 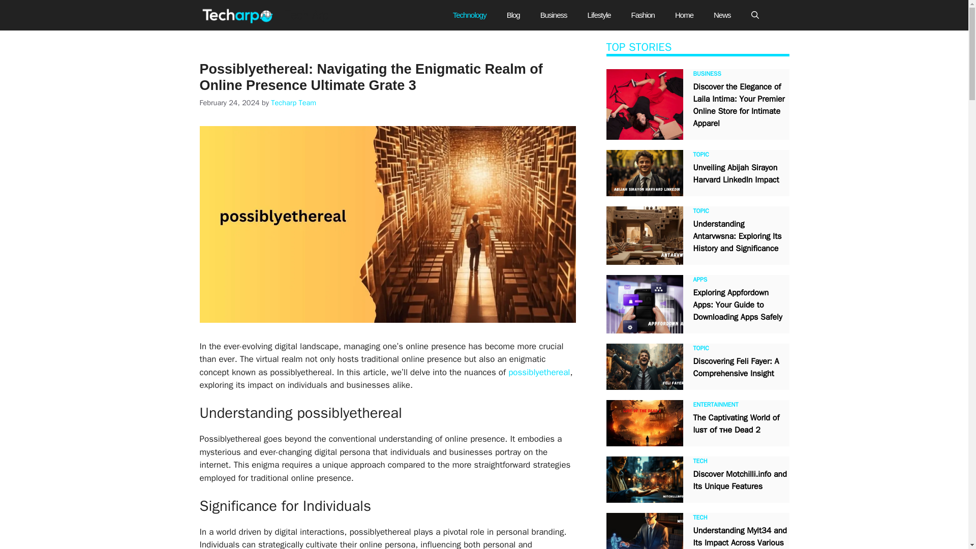 I want to click on Technology, so click(x=470, y=15).